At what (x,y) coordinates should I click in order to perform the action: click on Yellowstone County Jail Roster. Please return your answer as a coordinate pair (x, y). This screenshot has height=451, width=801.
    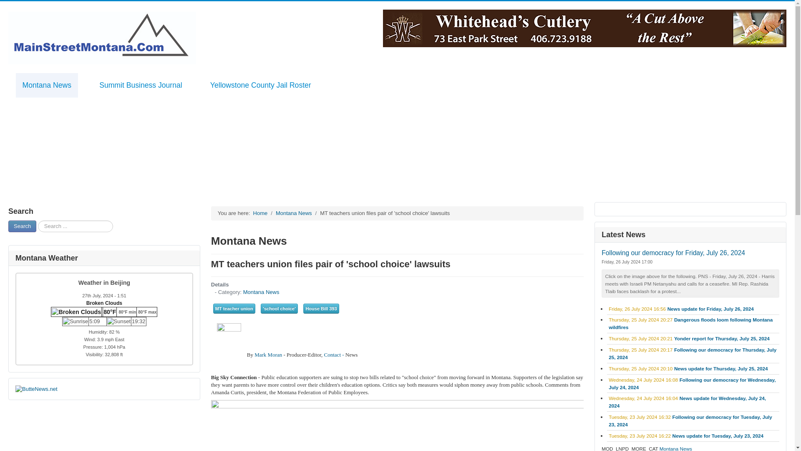
    Looking at the image, I should click on (260, 85).